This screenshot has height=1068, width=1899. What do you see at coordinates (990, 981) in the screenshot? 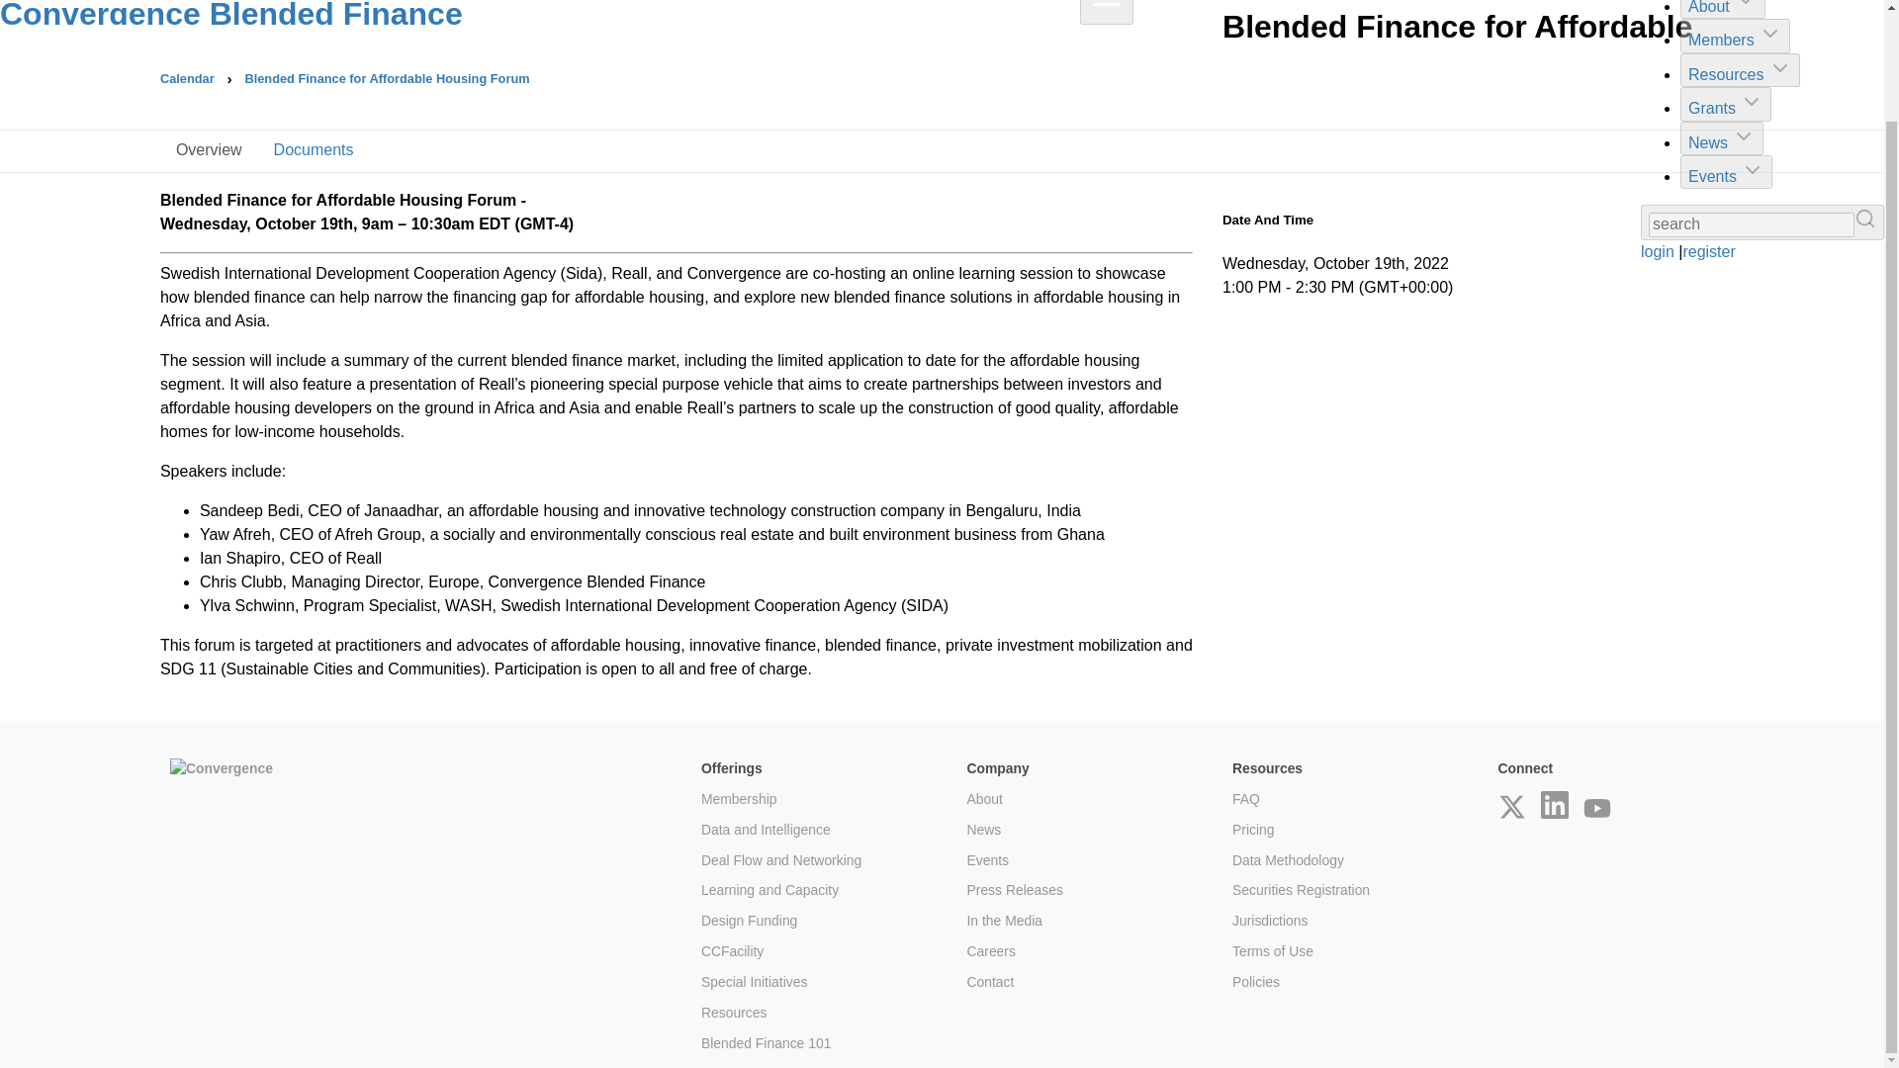
I see `Contact` at bounding box center [990, 981].